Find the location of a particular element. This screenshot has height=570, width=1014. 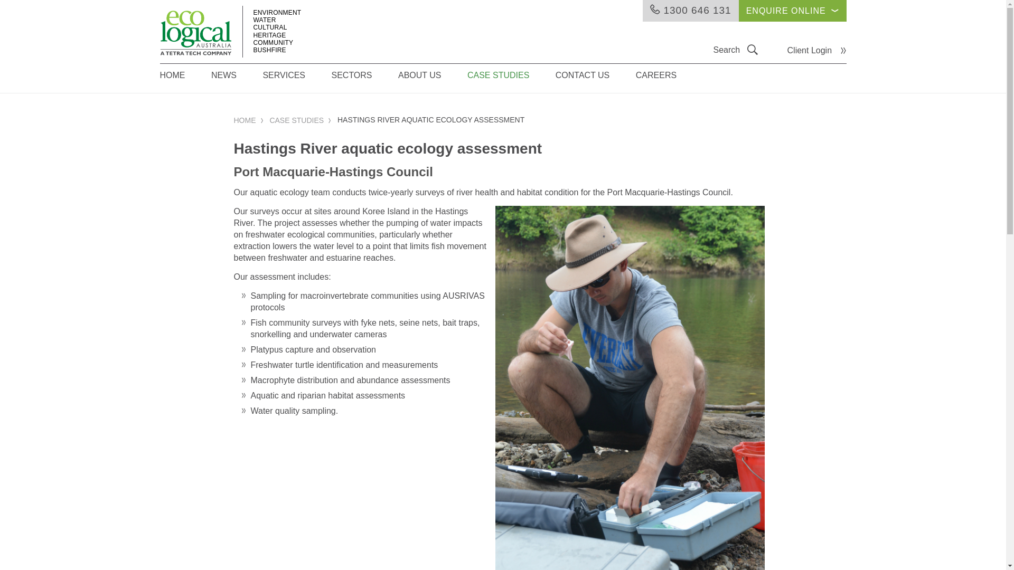

ENQUIRE ONLINE is located at coordinates (793, 11).